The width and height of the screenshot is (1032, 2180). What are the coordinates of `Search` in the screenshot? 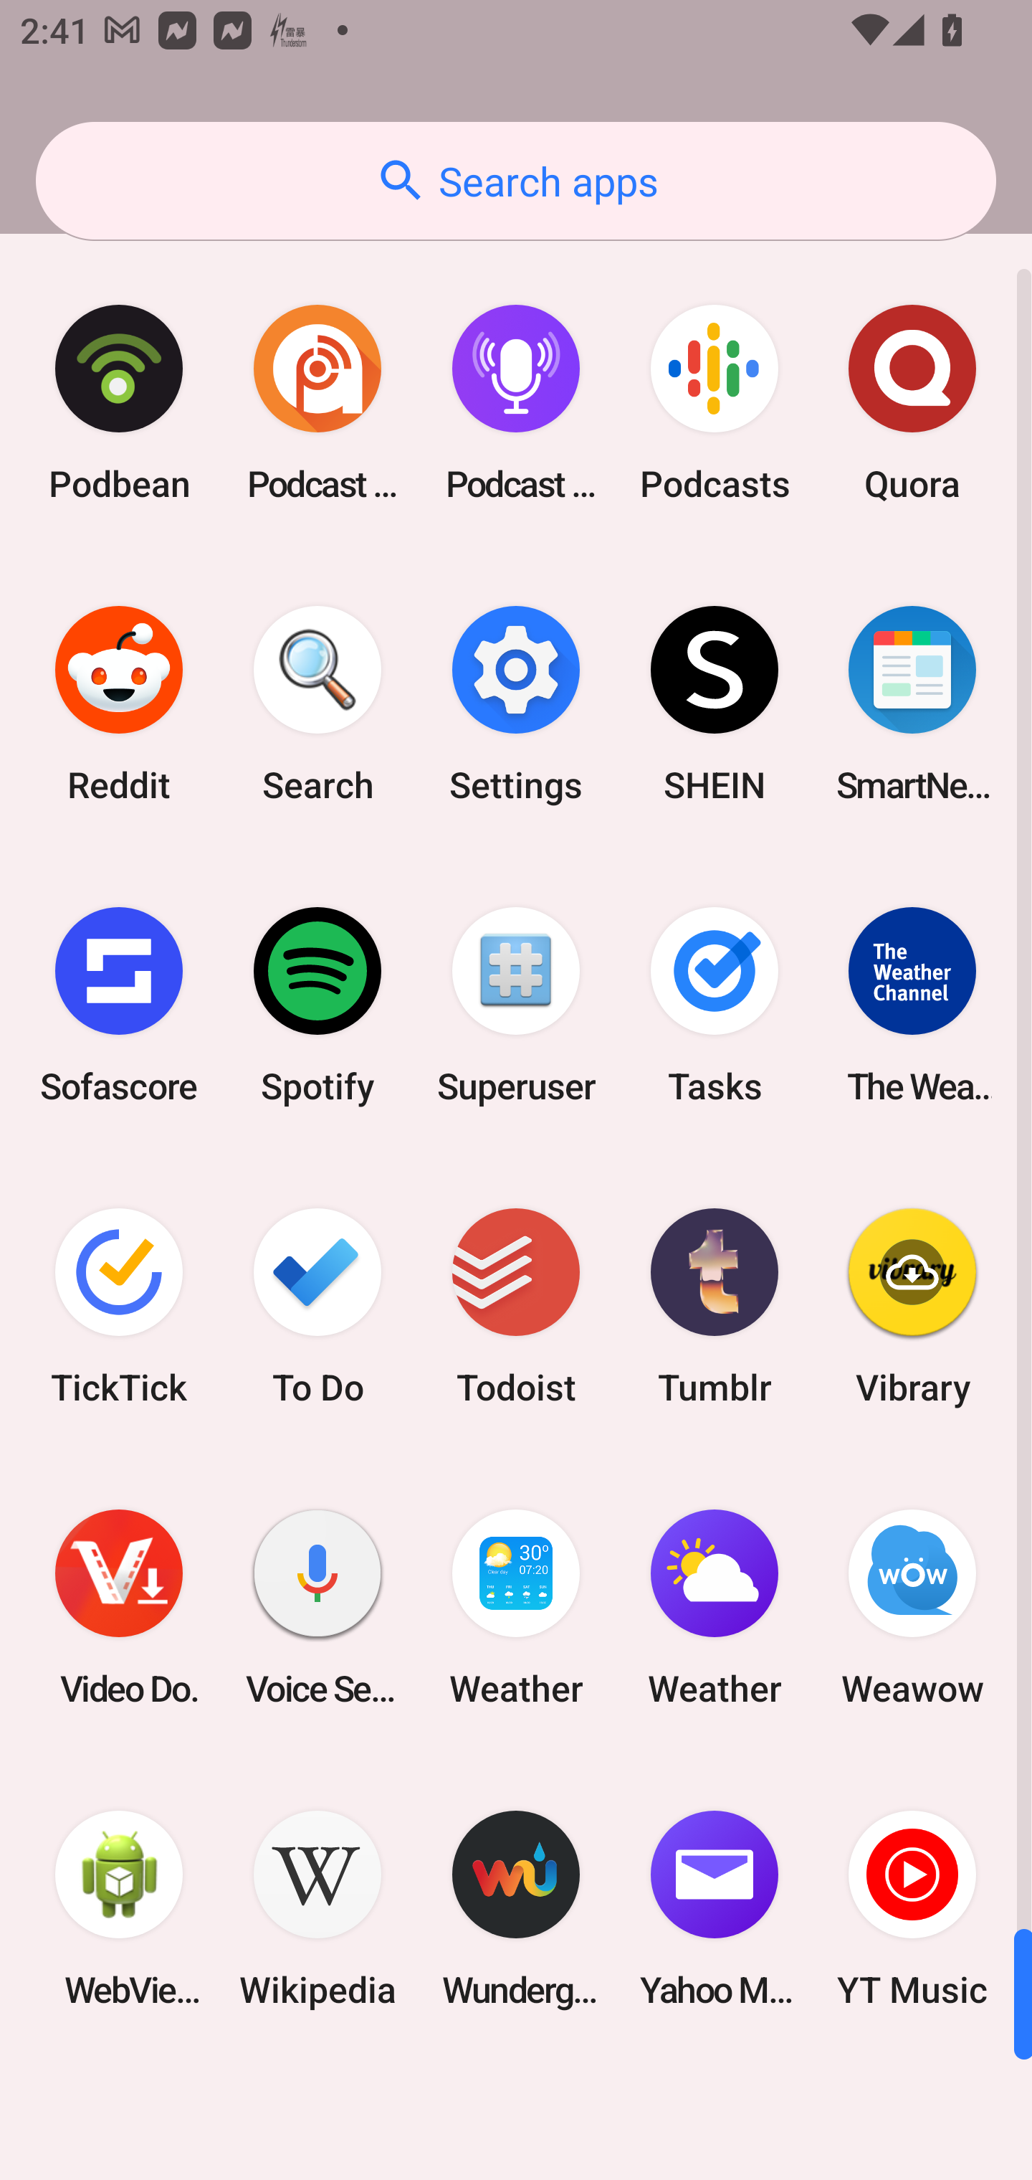 It's located at (317, 704).